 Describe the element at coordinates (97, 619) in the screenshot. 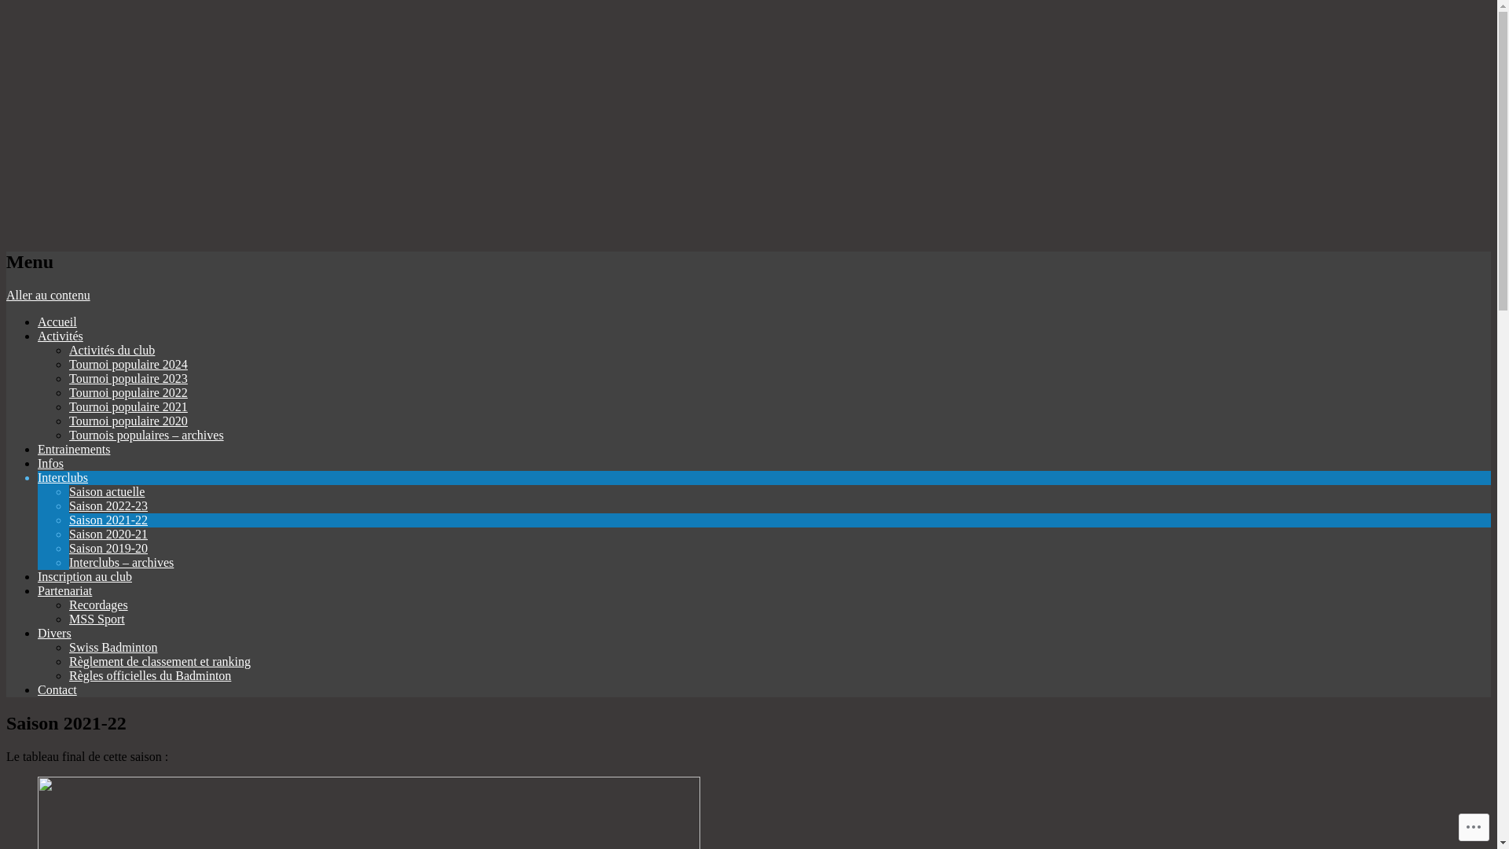

I see `MSS Sport` at that location.